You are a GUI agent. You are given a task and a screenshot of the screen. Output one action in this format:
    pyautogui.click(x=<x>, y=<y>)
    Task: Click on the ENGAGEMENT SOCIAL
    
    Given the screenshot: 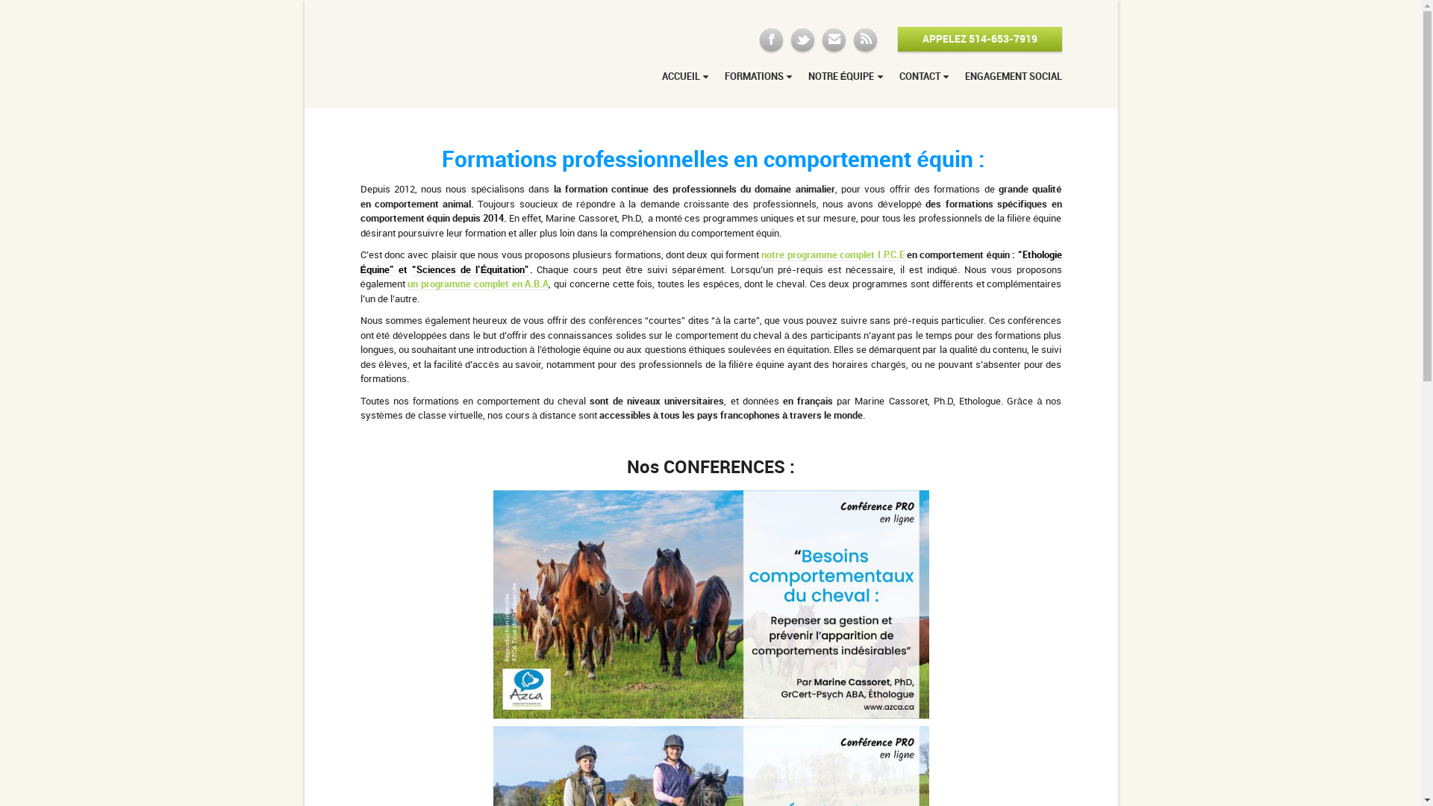 What is the action you would take?
    pyautogui.click(x=1009, y=79)
    